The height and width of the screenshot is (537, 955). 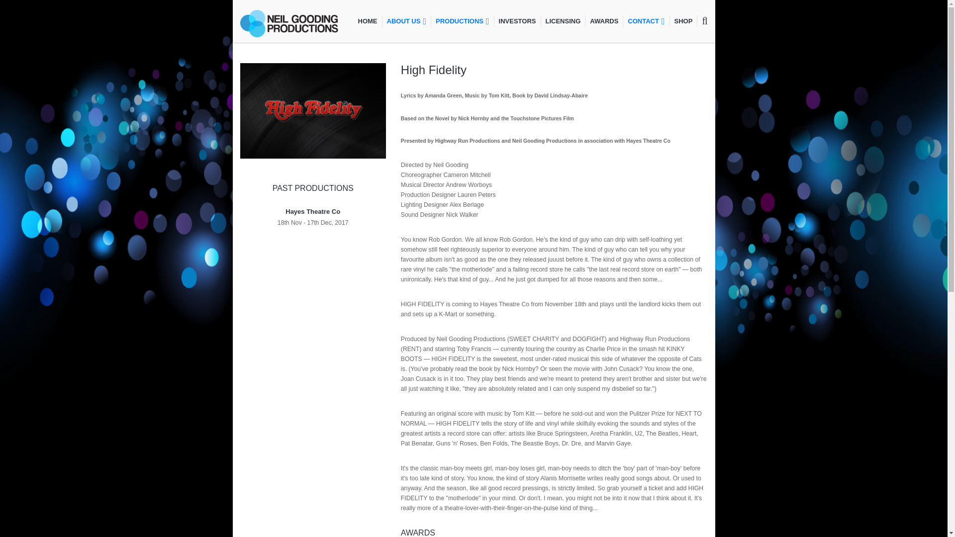 I want to click on CONTACT, so click(x=646, y=21).